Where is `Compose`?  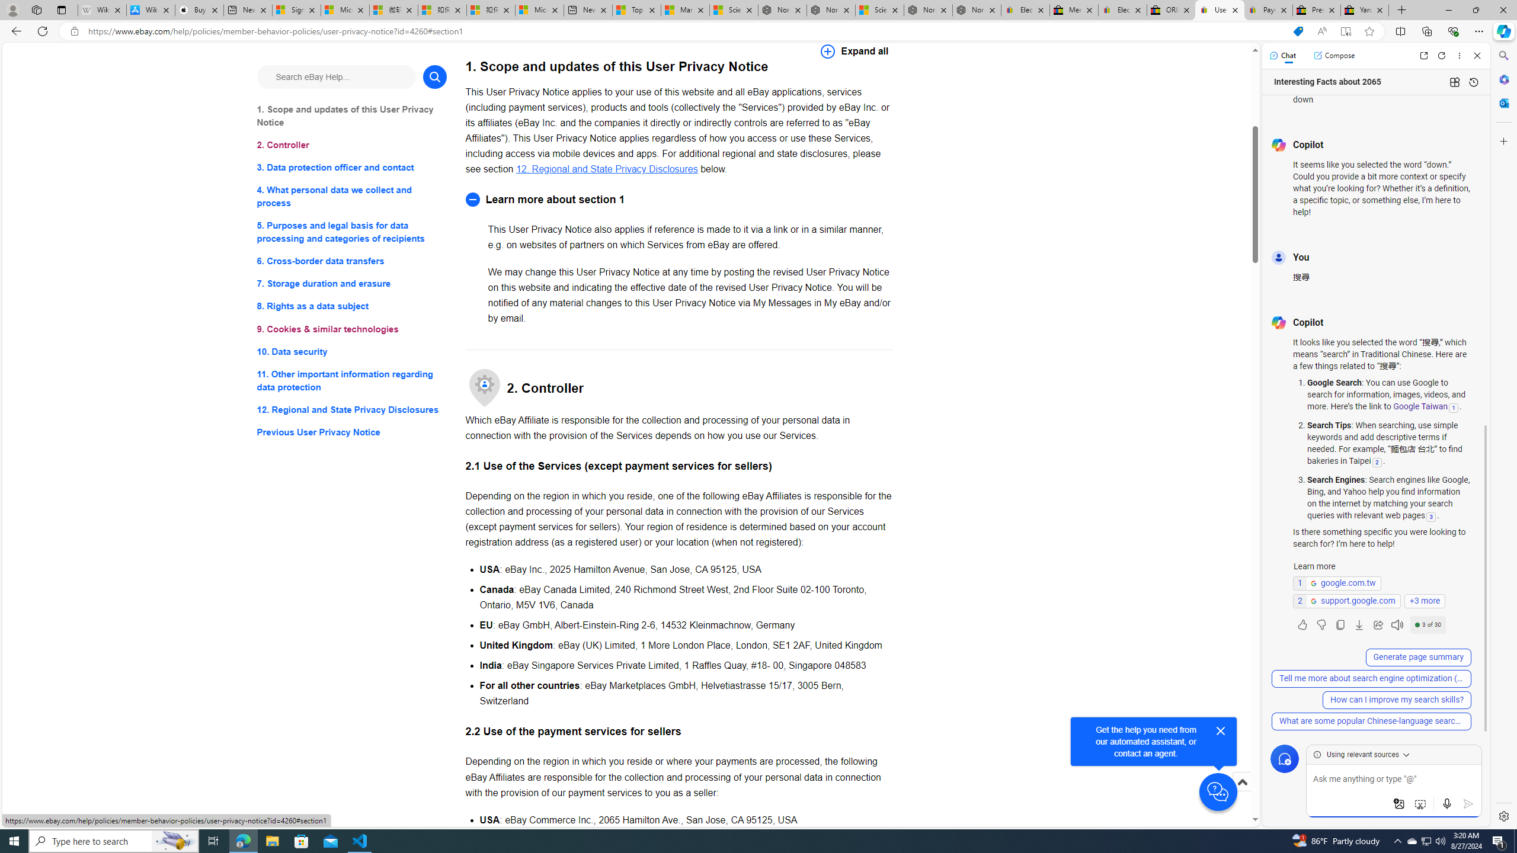 Compose is located at coordinates (1334, 55).